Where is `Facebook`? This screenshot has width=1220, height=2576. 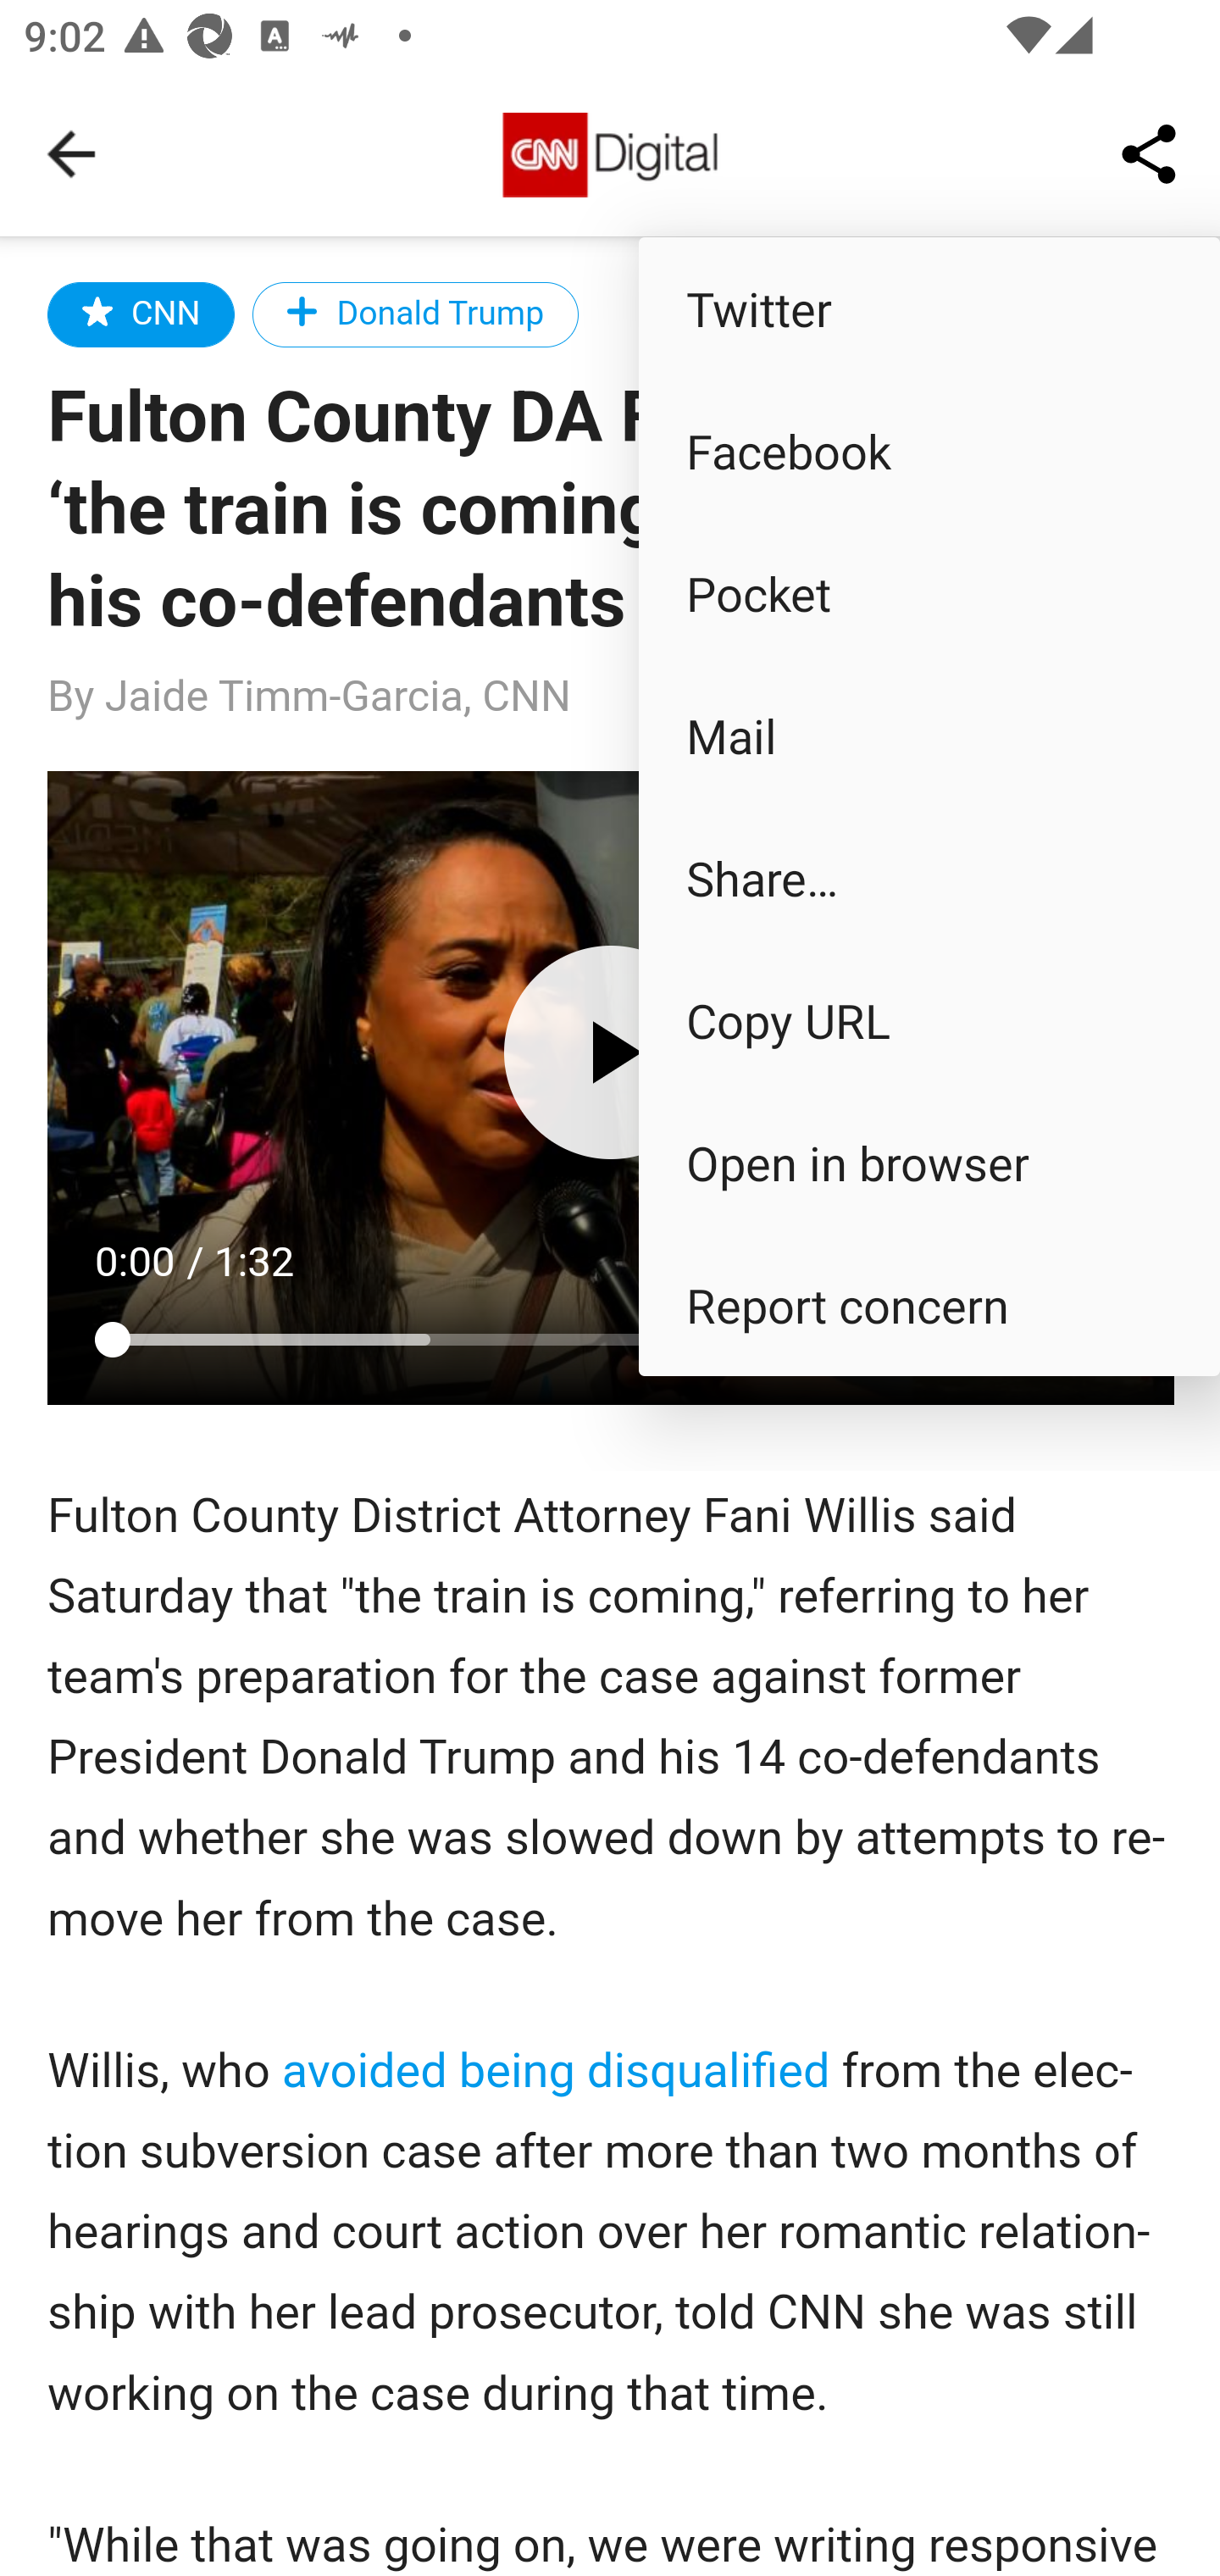
Facebook is located at coordinates (929, 451).